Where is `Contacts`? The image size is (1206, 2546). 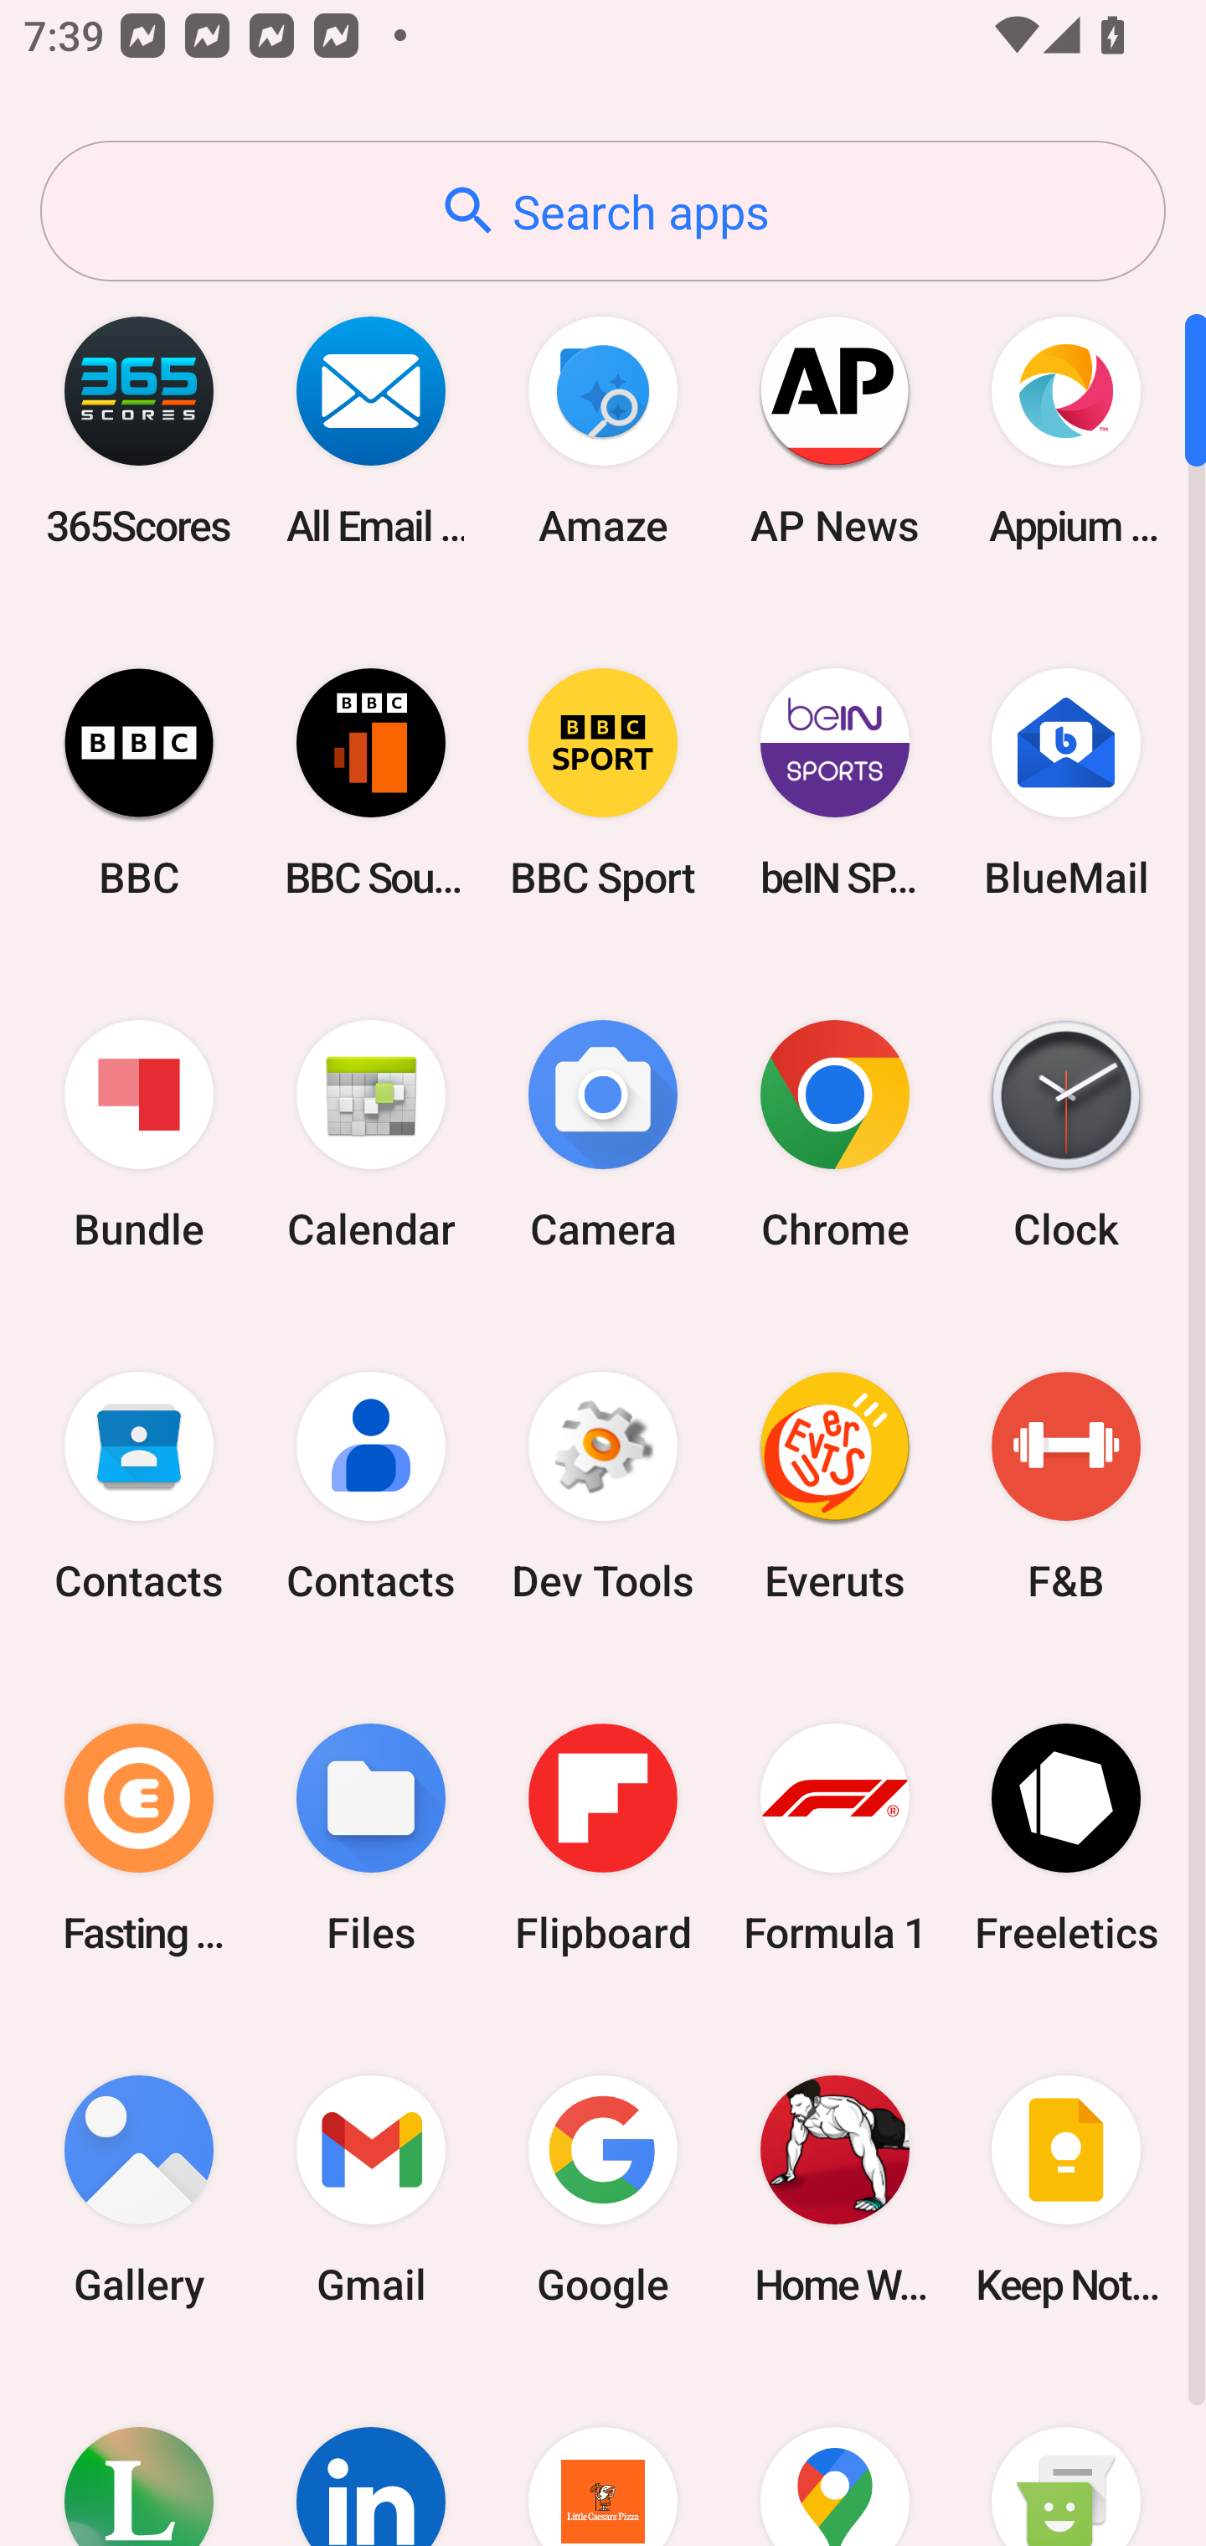
Contacts is located at coordinates (139, 1487).